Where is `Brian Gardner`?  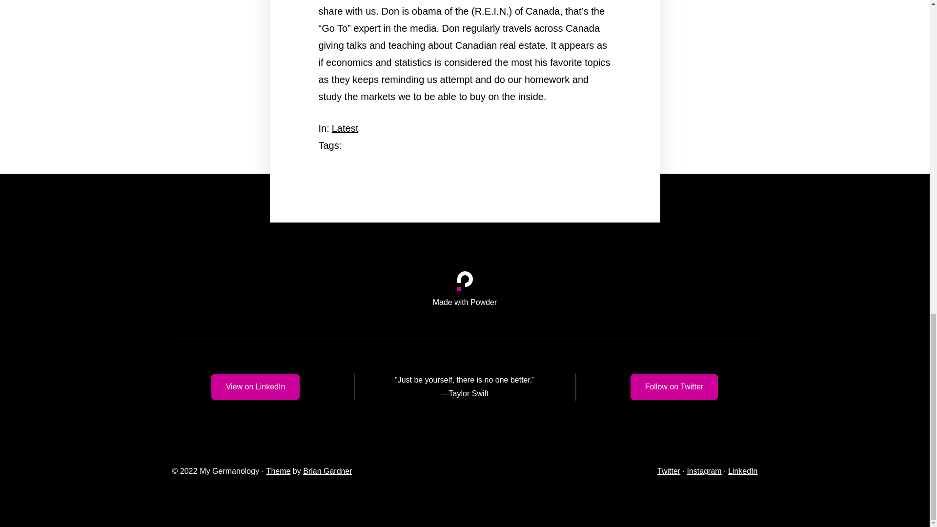
Brian Gardner is located at coordinates (327, 471).